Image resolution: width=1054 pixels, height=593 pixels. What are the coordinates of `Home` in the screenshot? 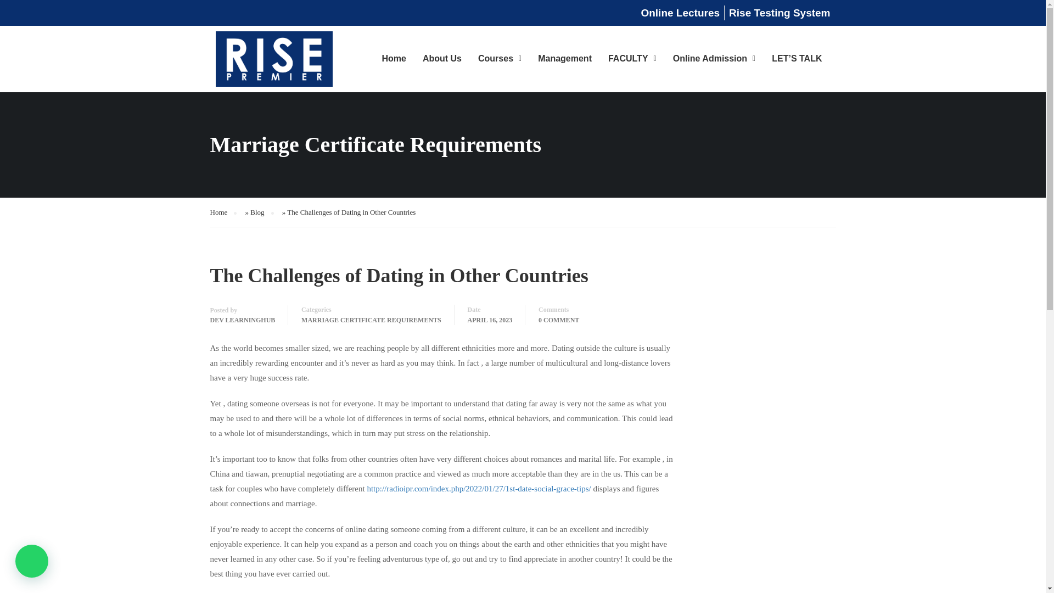 It's located at (223, 212).